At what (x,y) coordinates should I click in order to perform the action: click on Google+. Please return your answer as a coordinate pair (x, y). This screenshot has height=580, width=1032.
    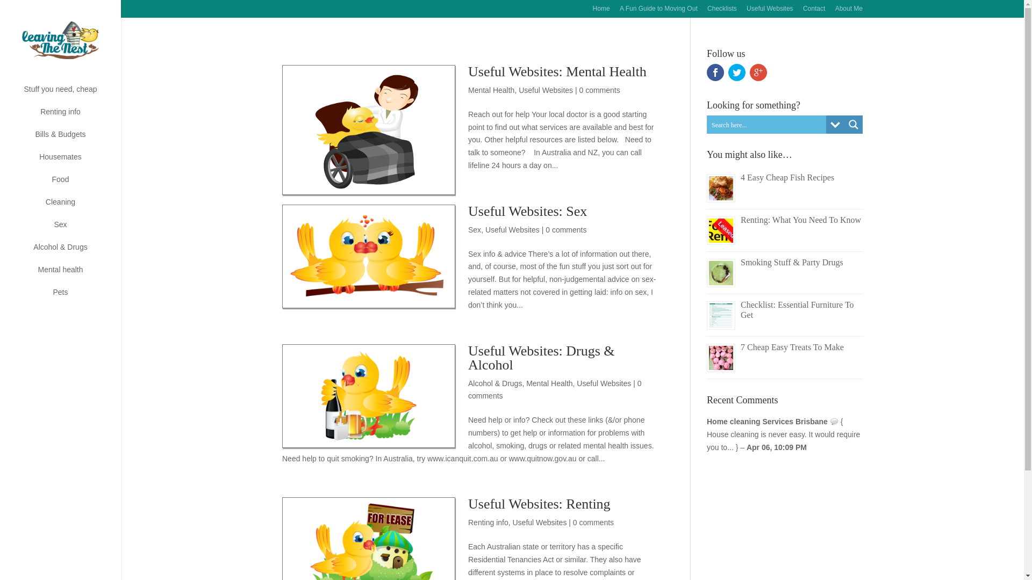
    Looking at the image, I should click on (758, 73).